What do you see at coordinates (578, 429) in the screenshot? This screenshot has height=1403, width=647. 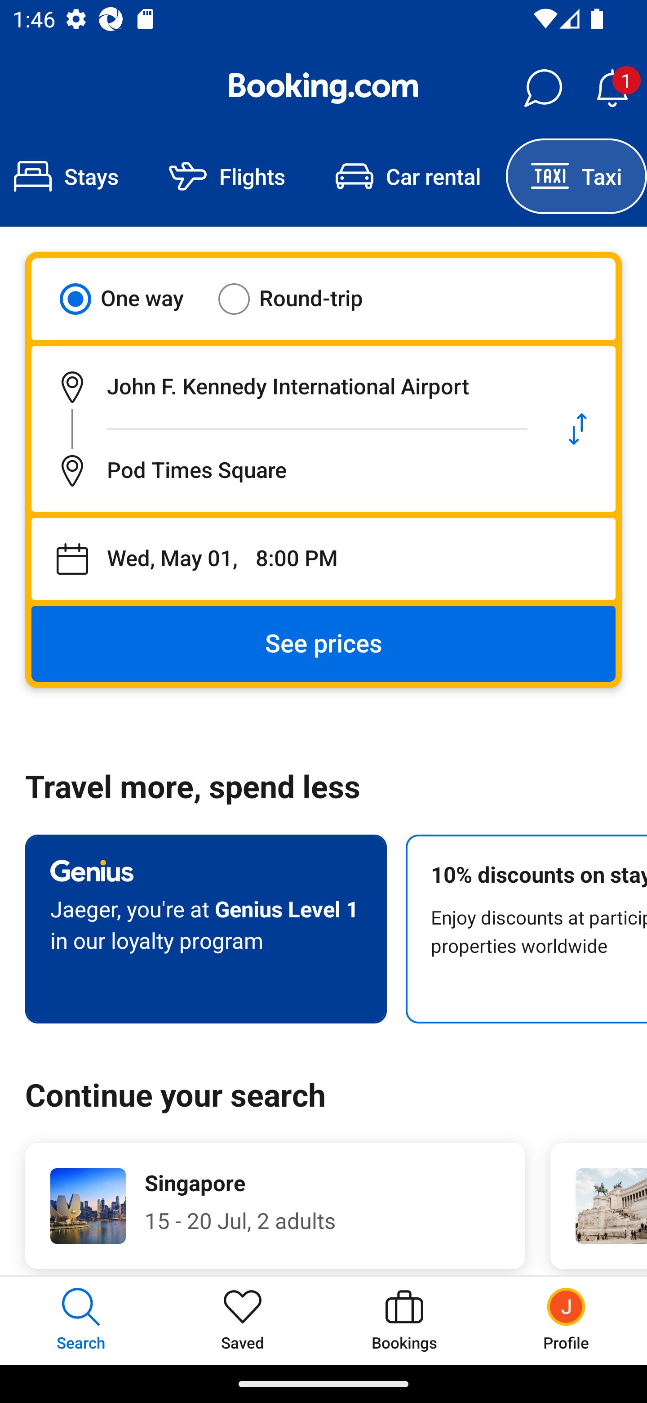 I see `Swap pick-up location and destination` at bounding box center [578, 429].